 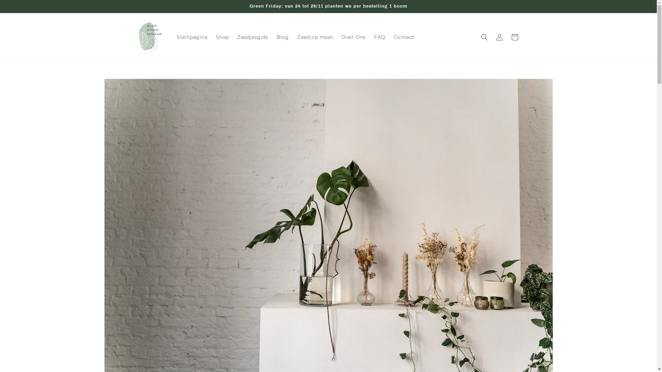 What do you see at coordinates (354, 37) in the screenshot?
I see `Over Ons` at bounding box center [354, 37].